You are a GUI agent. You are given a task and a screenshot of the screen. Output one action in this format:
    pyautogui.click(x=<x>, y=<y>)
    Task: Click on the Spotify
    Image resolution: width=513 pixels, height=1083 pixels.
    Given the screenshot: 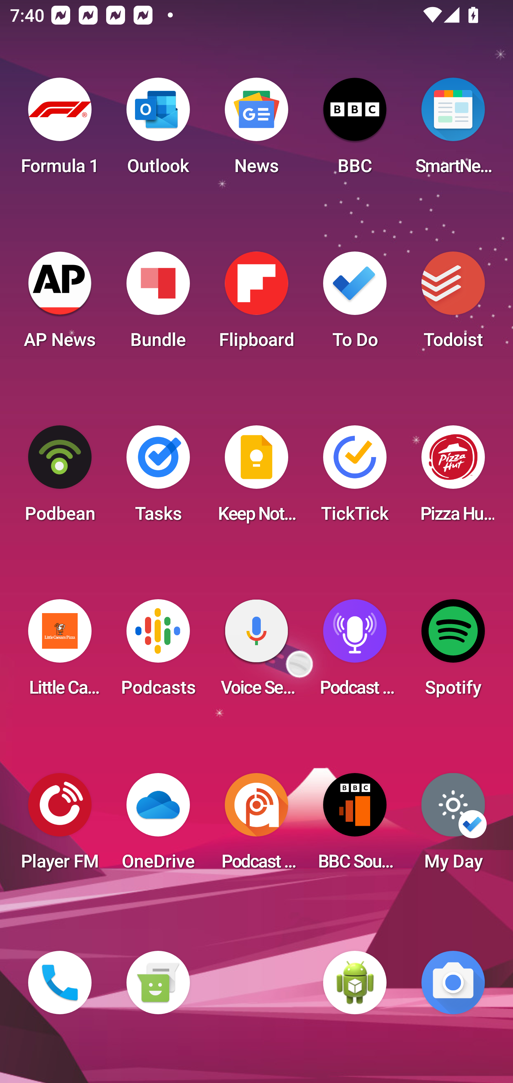 What is the action you would take?
    pyautogui.click(x=453, y=652)
    